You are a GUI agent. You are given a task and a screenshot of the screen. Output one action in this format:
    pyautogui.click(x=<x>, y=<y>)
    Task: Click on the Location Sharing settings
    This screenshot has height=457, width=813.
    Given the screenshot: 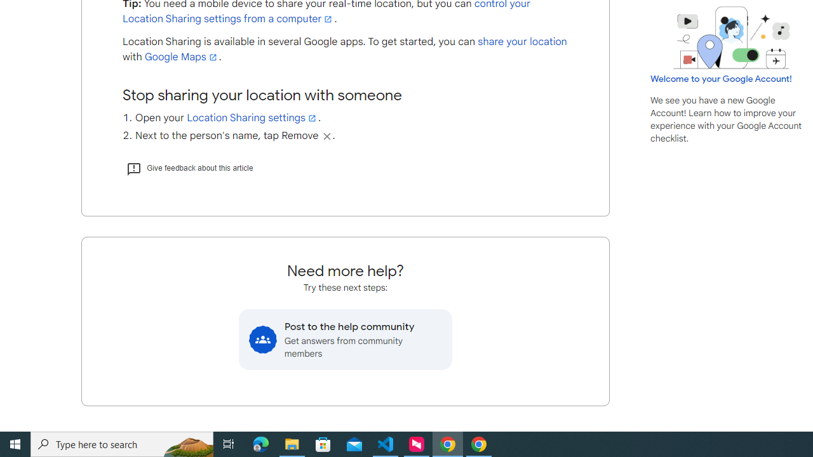 What is the action you would take?
    pyautogui.click(x=252, y=117)
    